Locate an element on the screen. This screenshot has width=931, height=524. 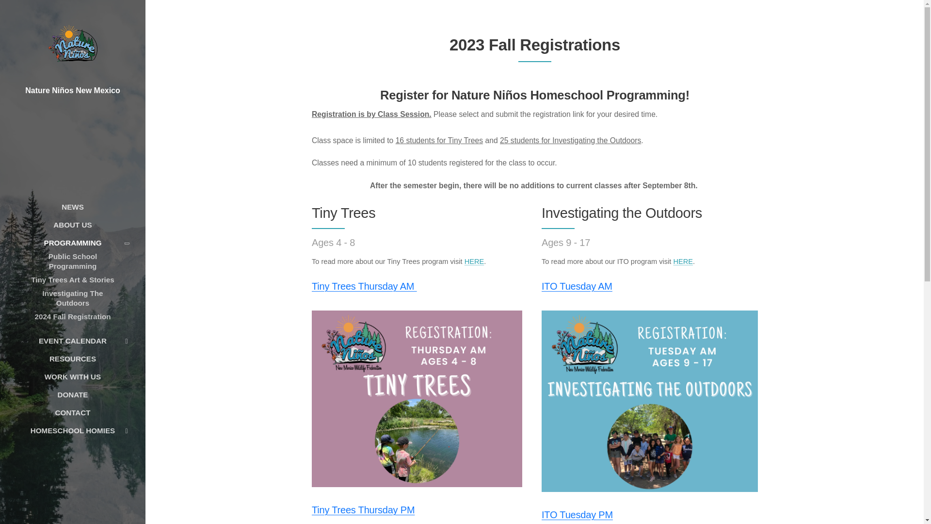
Tiny Trees Thursday PM is located at coordinates (363, 509).